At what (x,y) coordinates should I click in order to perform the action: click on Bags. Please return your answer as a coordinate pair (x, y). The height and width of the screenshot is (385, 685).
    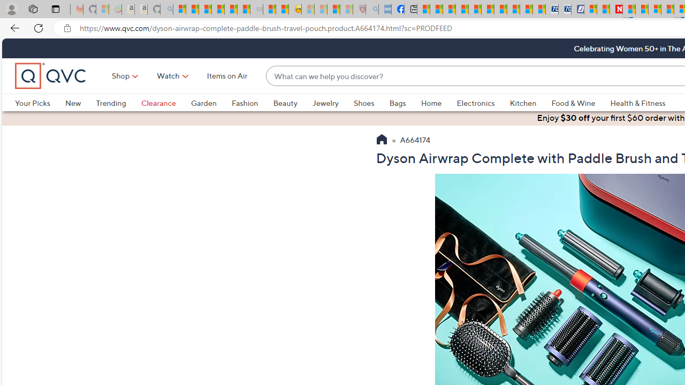
    Looking at the image, I should click on (405, 103).